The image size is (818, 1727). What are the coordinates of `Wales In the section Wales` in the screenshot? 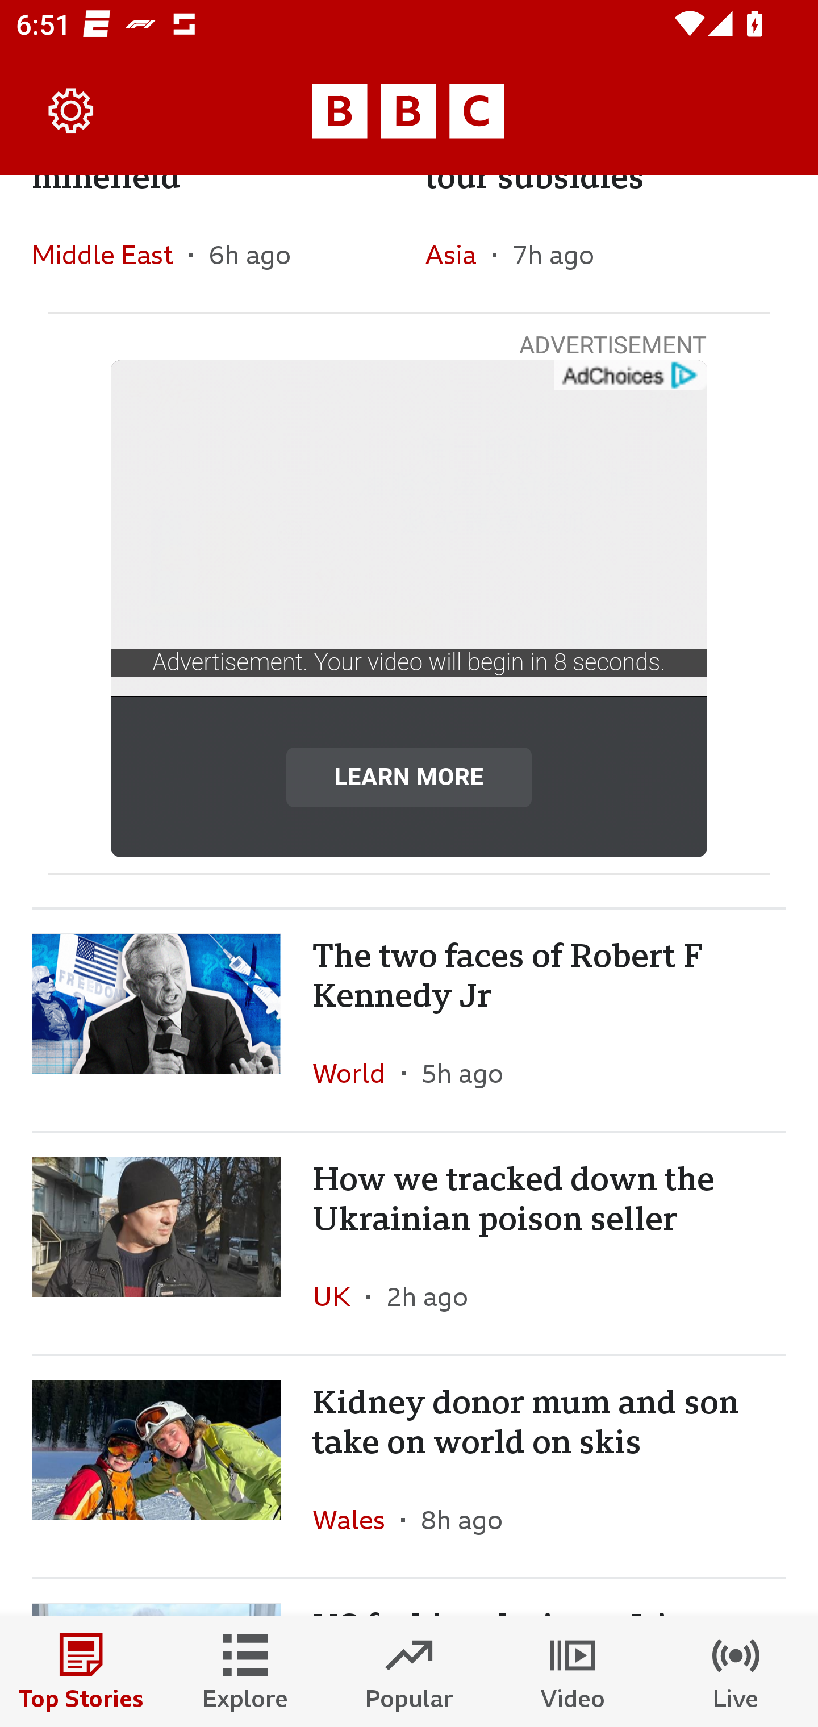 It's located at (357, 1519).